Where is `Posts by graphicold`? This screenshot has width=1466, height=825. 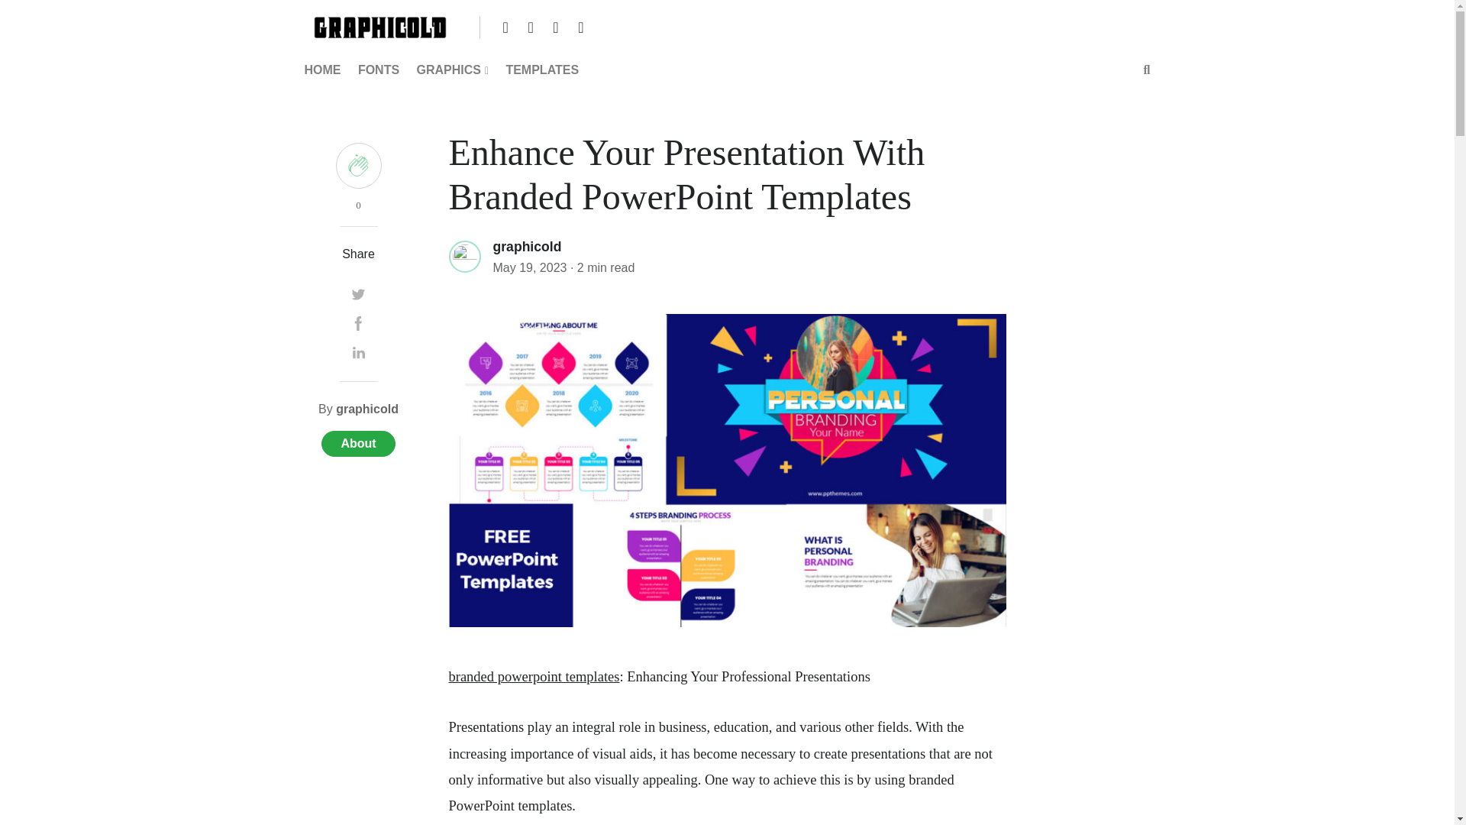
Posts by graphicold is located at coordinates (366, 409).